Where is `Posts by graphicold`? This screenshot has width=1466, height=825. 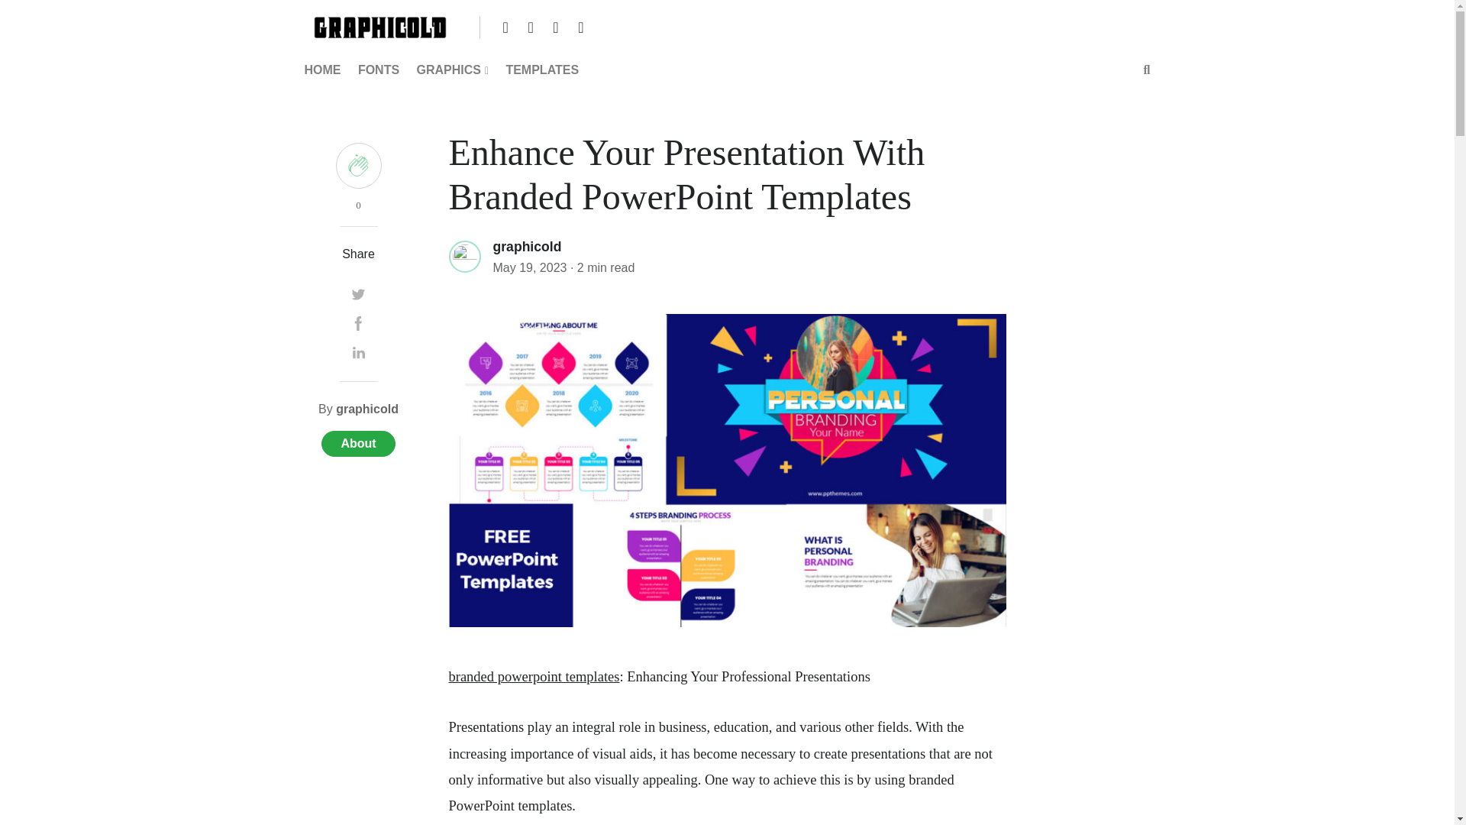
Posts by graphicold is located at coordinates (366, 409).